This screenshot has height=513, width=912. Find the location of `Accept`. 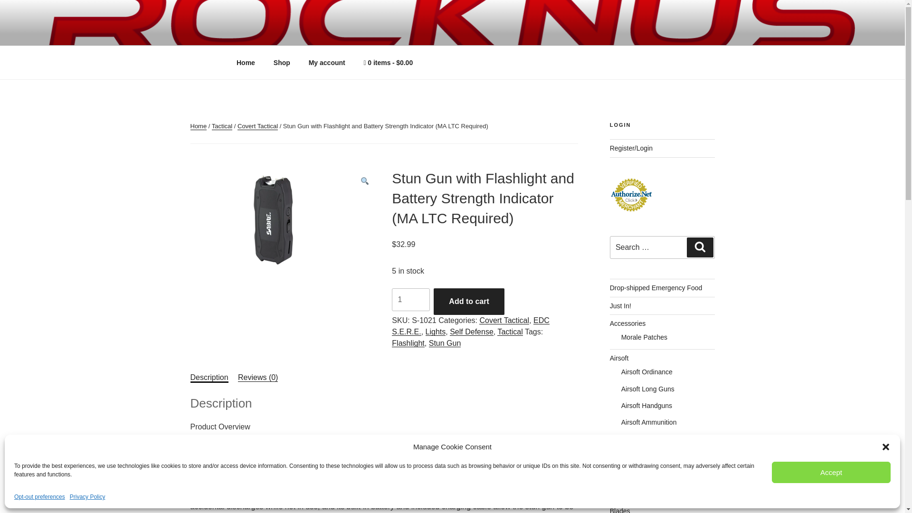

Accept is located at coordinates (831, 472).